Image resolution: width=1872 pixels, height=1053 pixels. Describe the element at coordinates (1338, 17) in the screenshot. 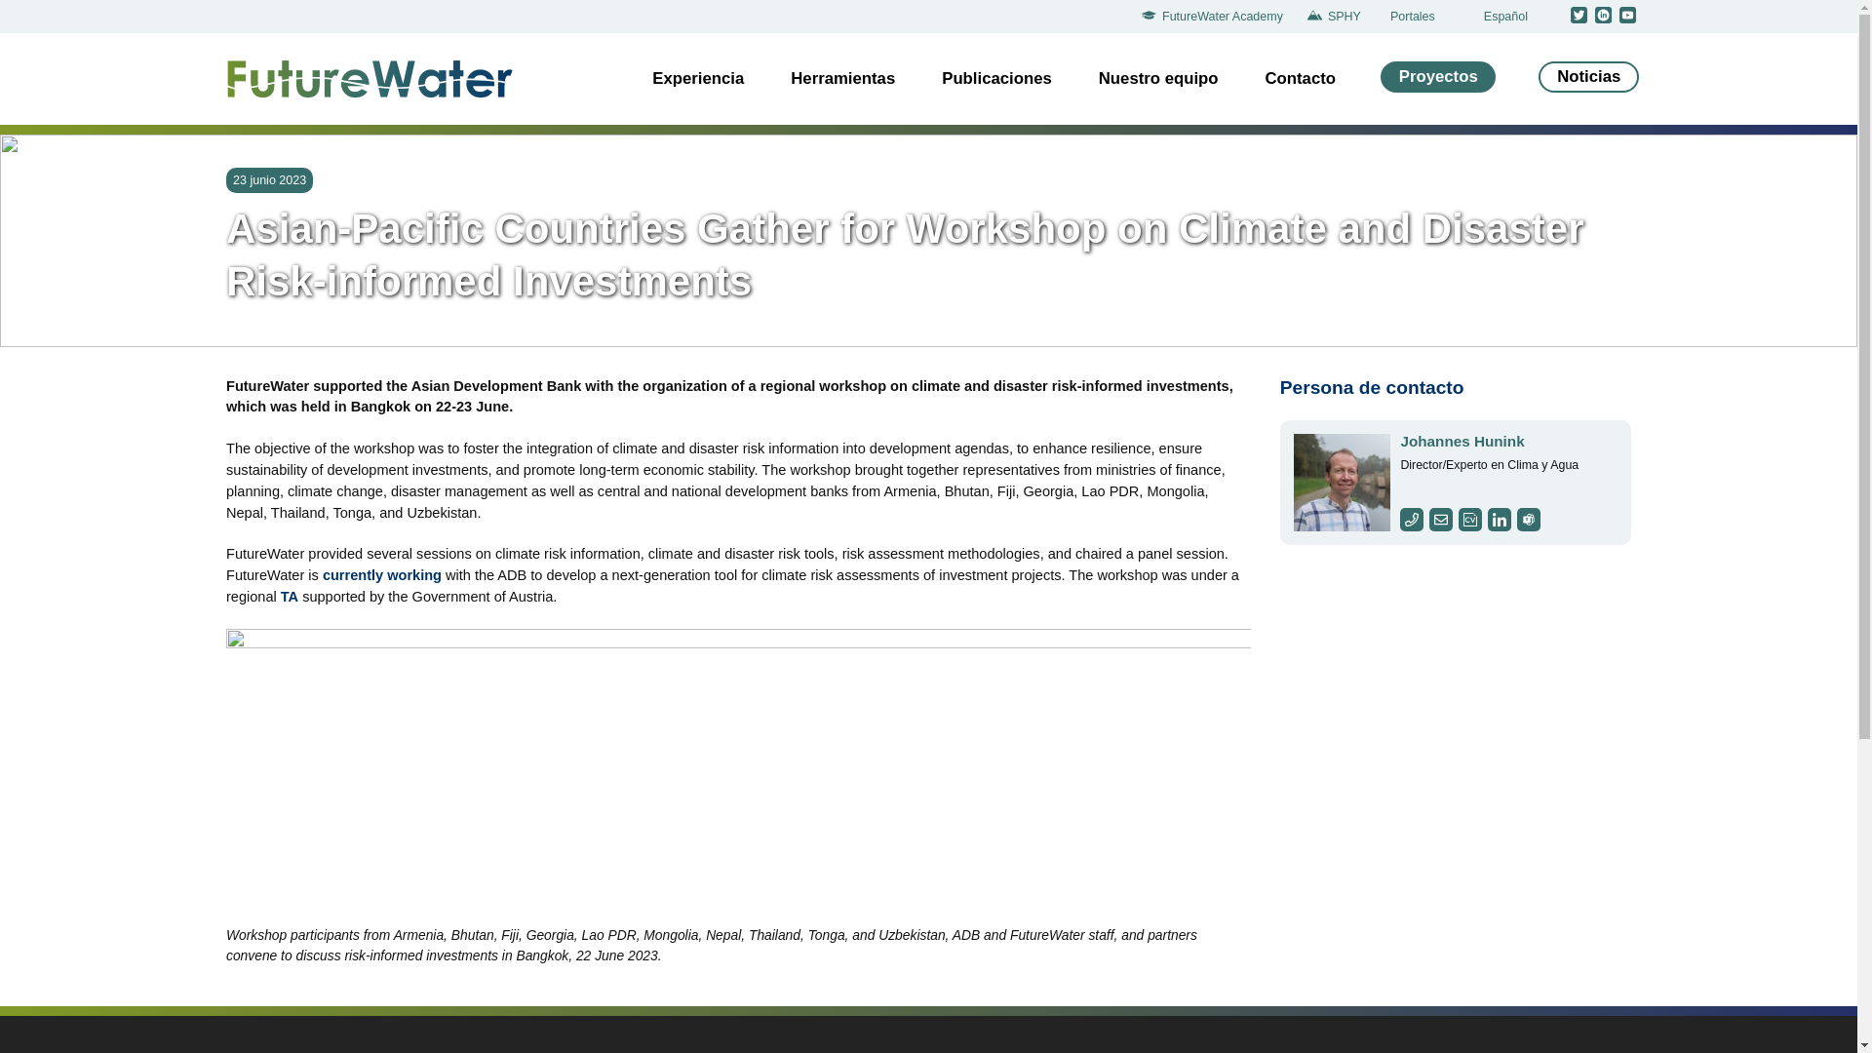

I see `Visite el sitio web de SPHY` at that location.